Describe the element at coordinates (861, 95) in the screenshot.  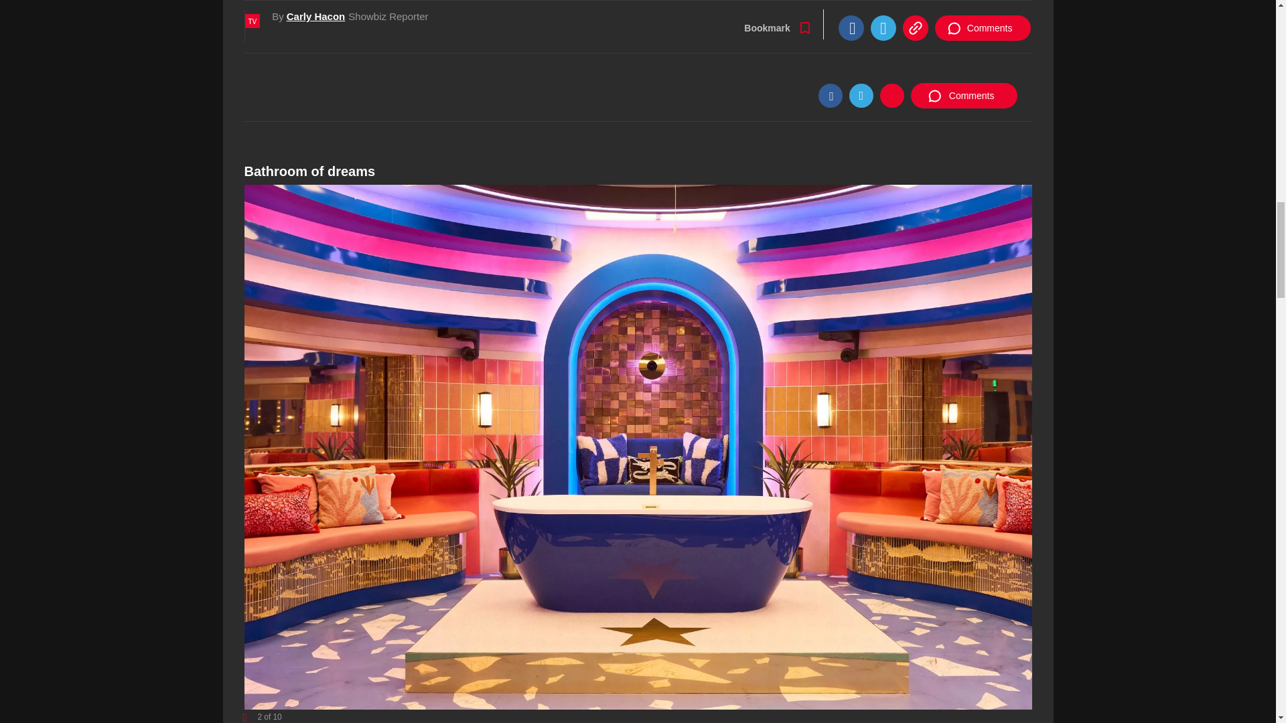
I see `Twitter` at that location.